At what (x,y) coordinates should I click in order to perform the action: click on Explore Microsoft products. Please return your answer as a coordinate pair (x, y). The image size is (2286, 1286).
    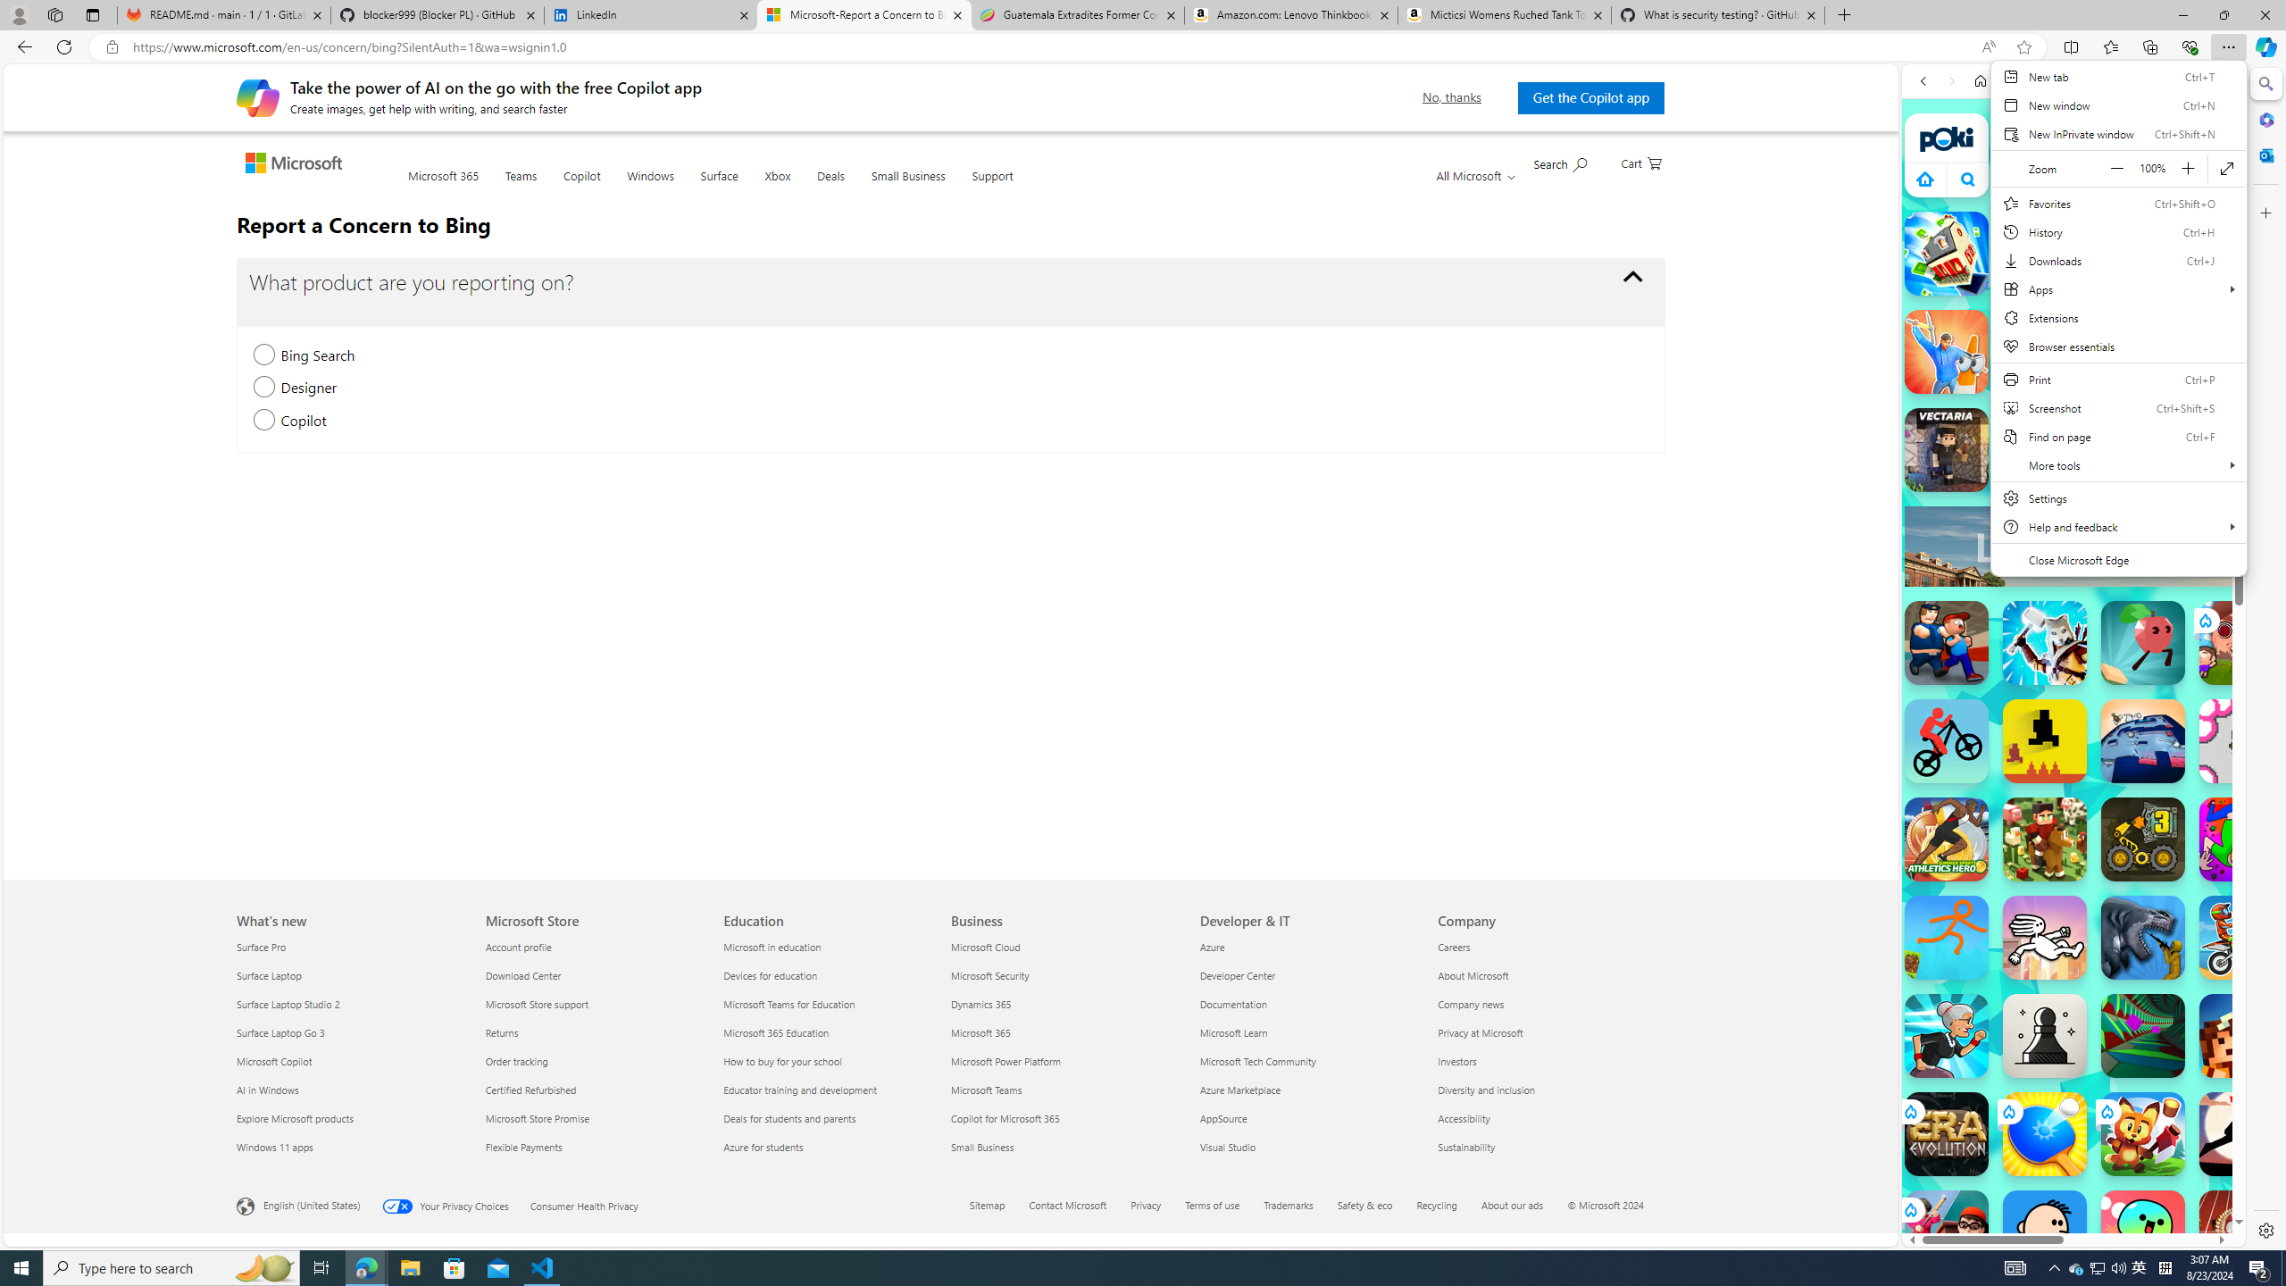
    Looking at the image, I should click on (350, 1118).